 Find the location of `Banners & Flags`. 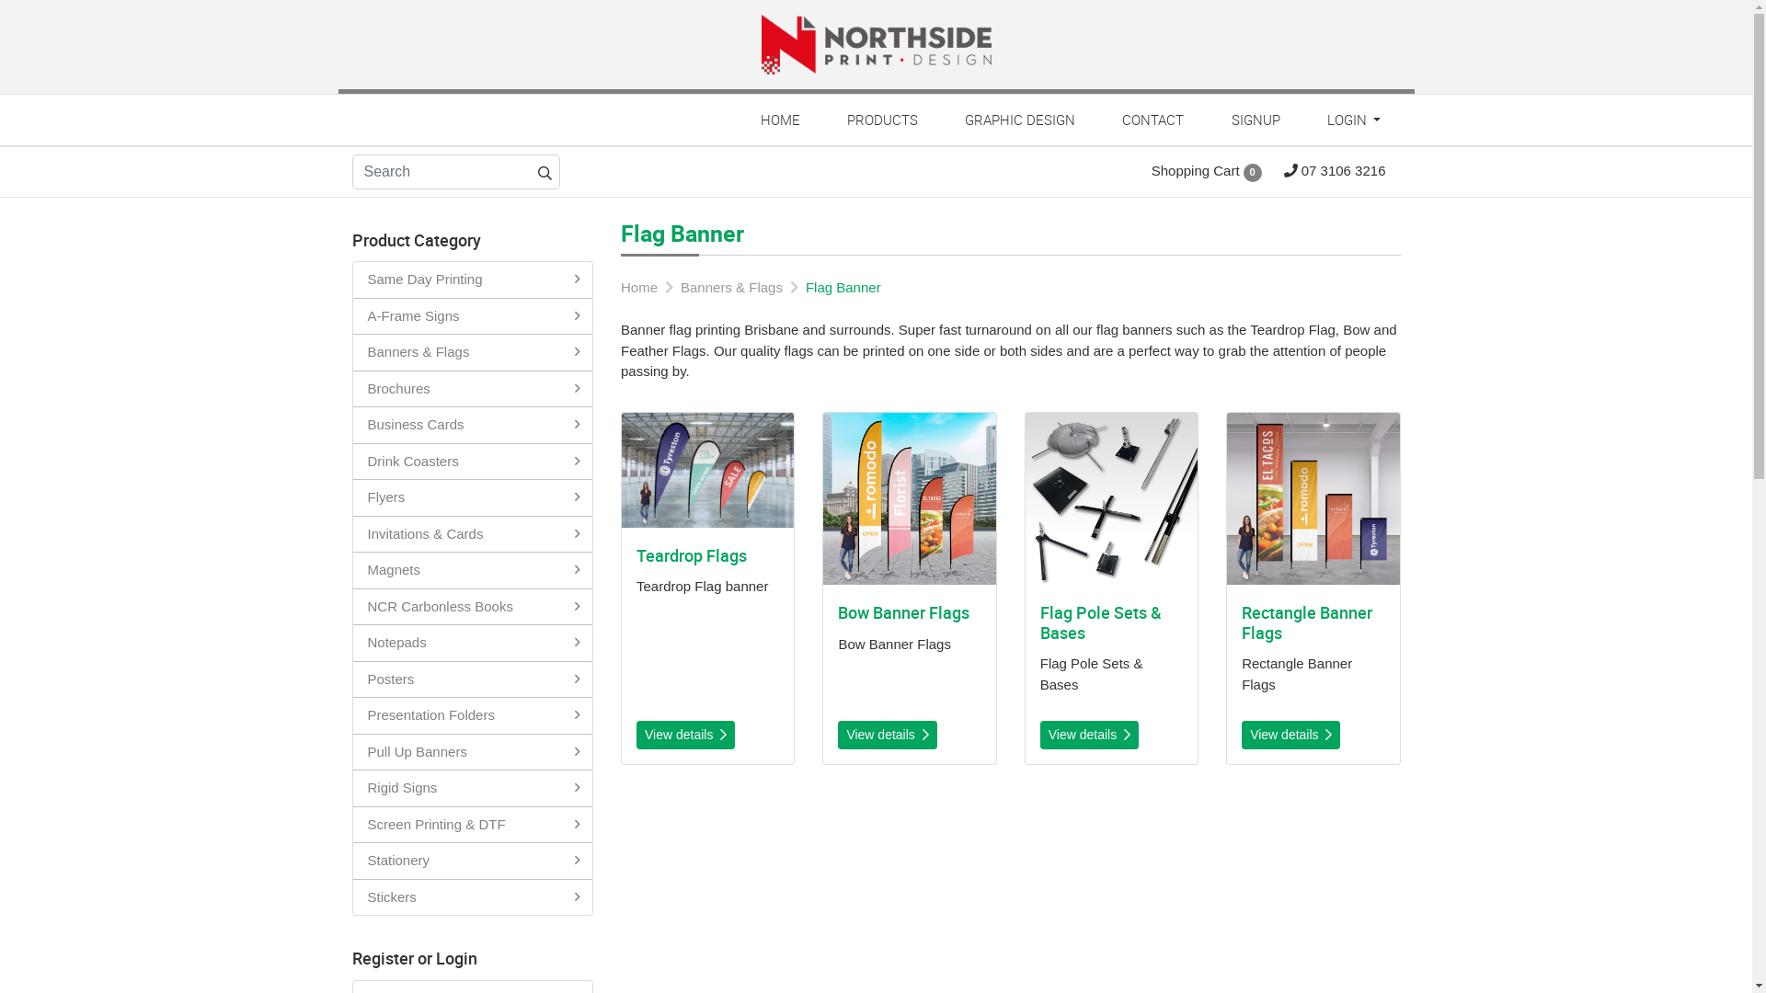

Banners & Flags is located at coordinates (473, 353).